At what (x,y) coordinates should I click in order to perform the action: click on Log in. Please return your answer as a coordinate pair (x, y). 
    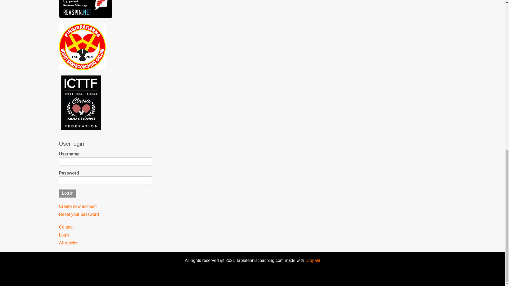
    Looking at the image, I should click on (105, 235).